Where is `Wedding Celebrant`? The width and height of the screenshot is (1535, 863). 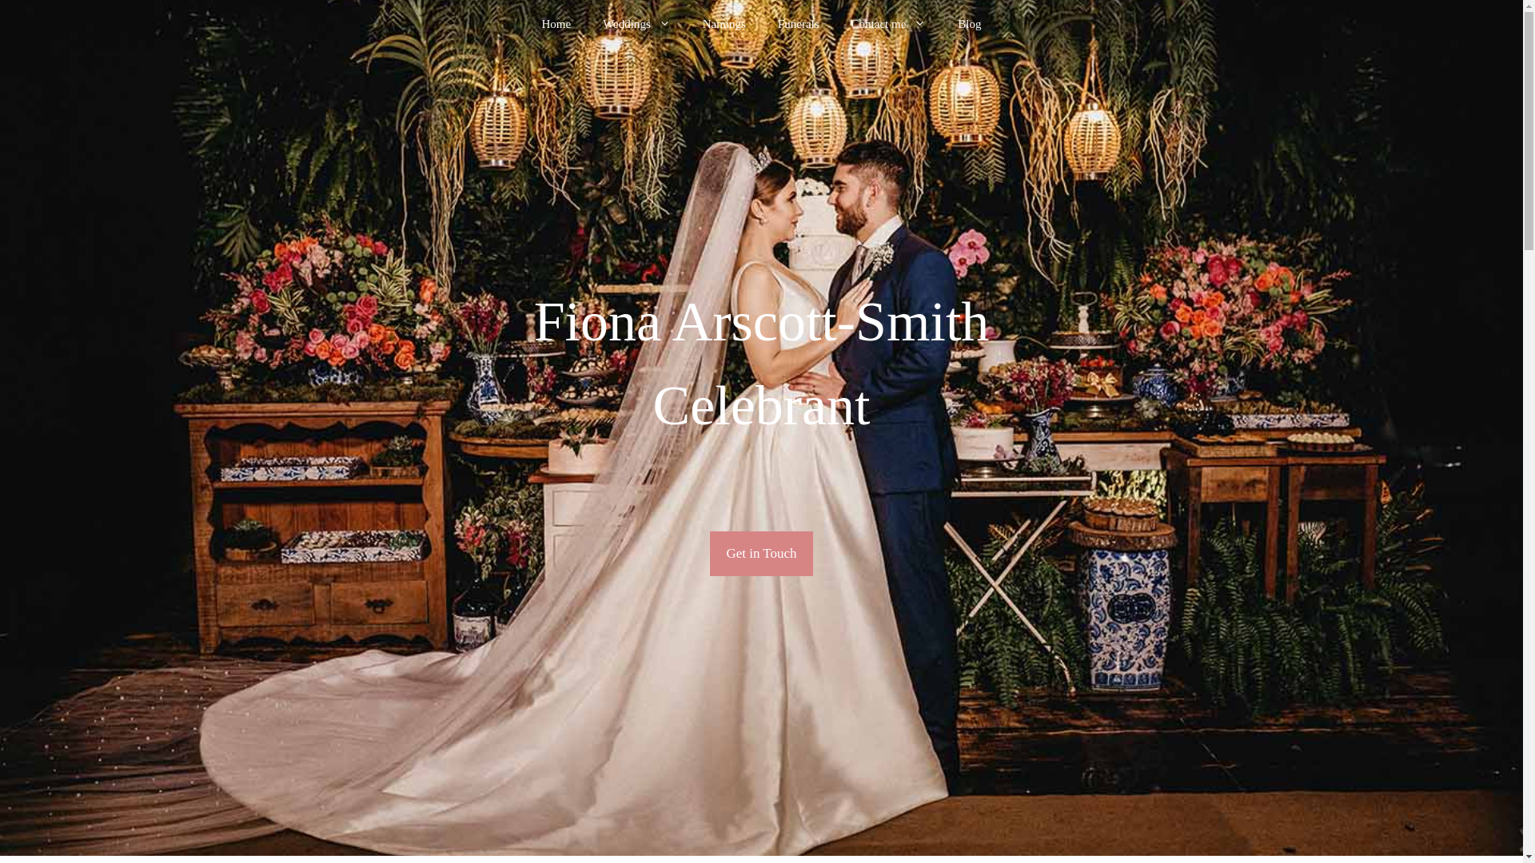 Wedding Celebrant is located at coordinates (636, 24).